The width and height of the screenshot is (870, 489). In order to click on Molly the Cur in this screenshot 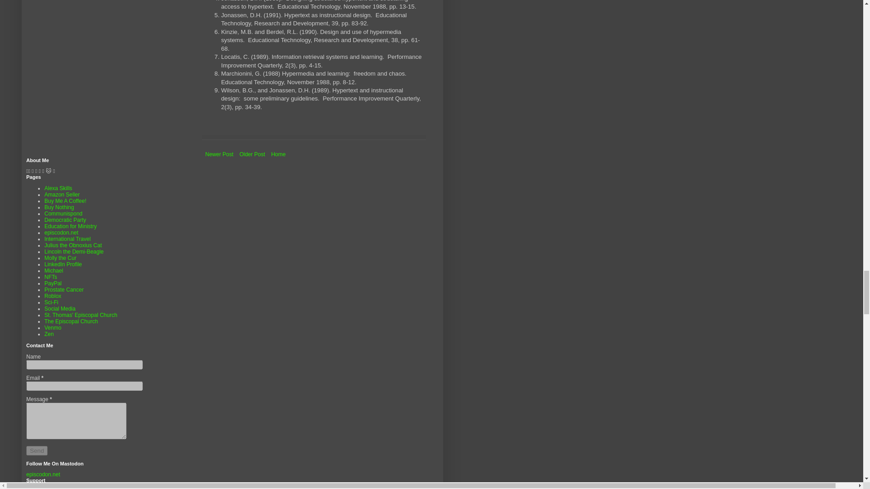, I will do `click(60, 258)`.